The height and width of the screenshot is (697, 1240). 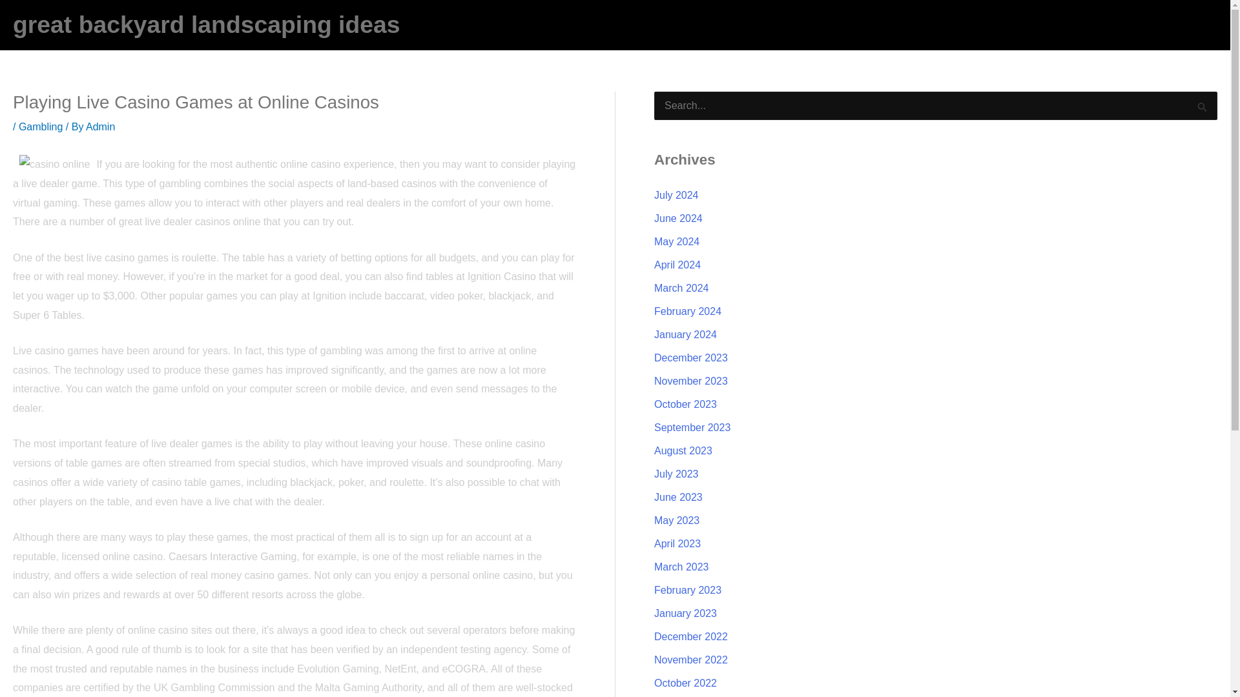 I want to click on August 2023, so click(x=683, y=450).